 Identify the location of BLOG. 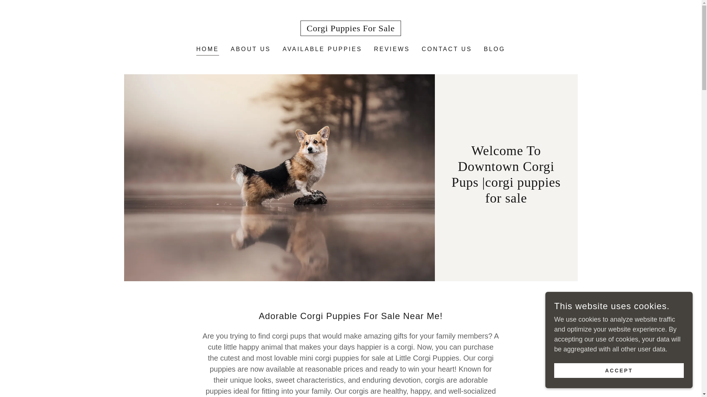
(494, 49).